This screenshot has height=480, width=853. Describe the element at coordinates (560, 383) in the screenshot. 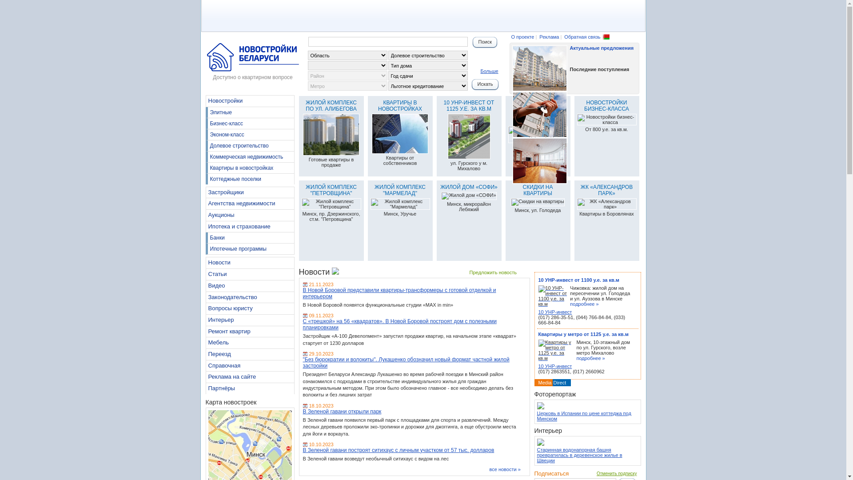

I see `Direct` at that location.